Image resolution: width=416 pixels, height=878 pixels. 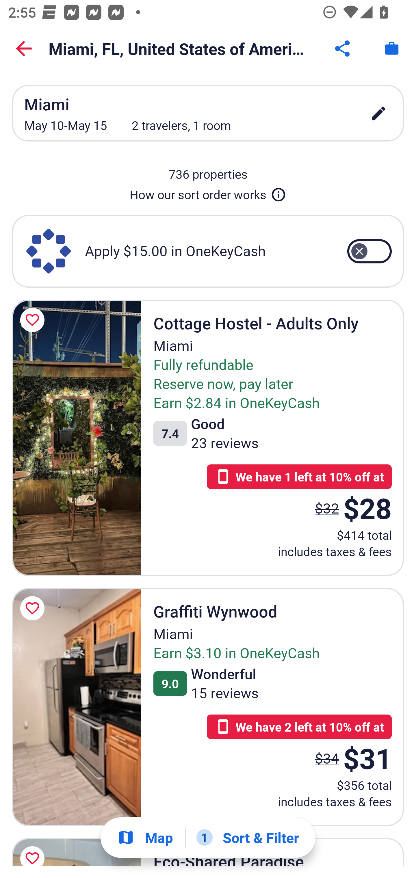 I want to click on Graffiti Wynwood , so click(x=77, y=707).